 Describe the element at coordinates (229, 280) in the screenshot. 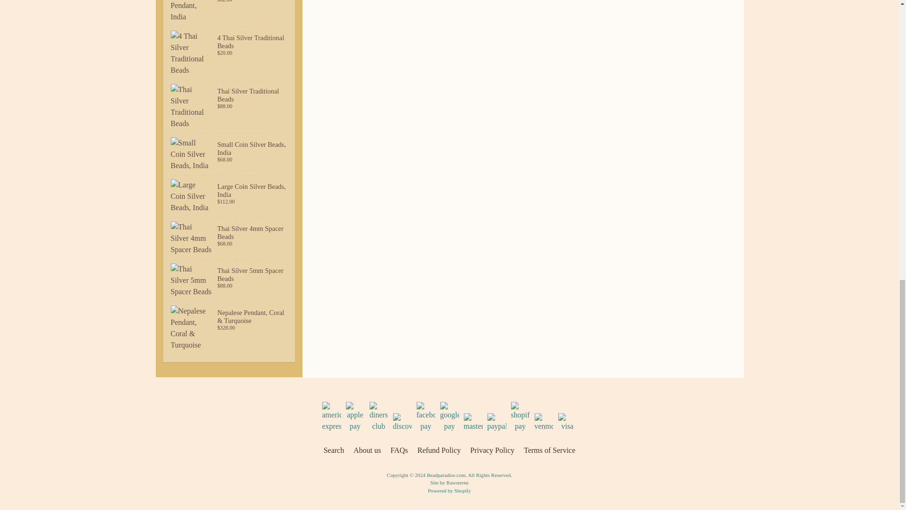

I see `Thai Silver 5mm Spacer Beads` at that location.